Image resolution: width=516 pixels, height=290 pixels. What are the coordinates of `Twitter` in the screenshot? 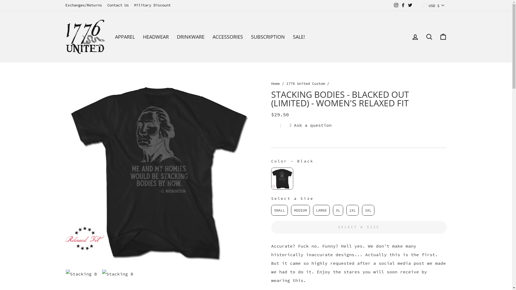 It's located at (410, 5).